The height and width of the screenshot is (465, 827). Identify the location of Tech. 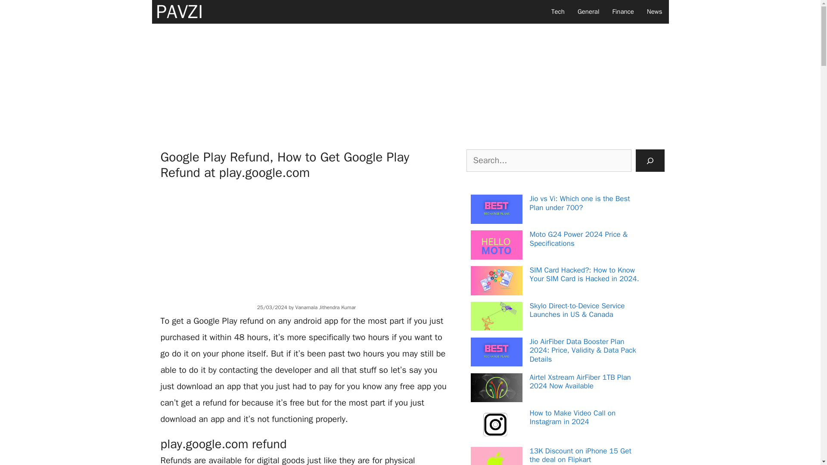
(558, 12).